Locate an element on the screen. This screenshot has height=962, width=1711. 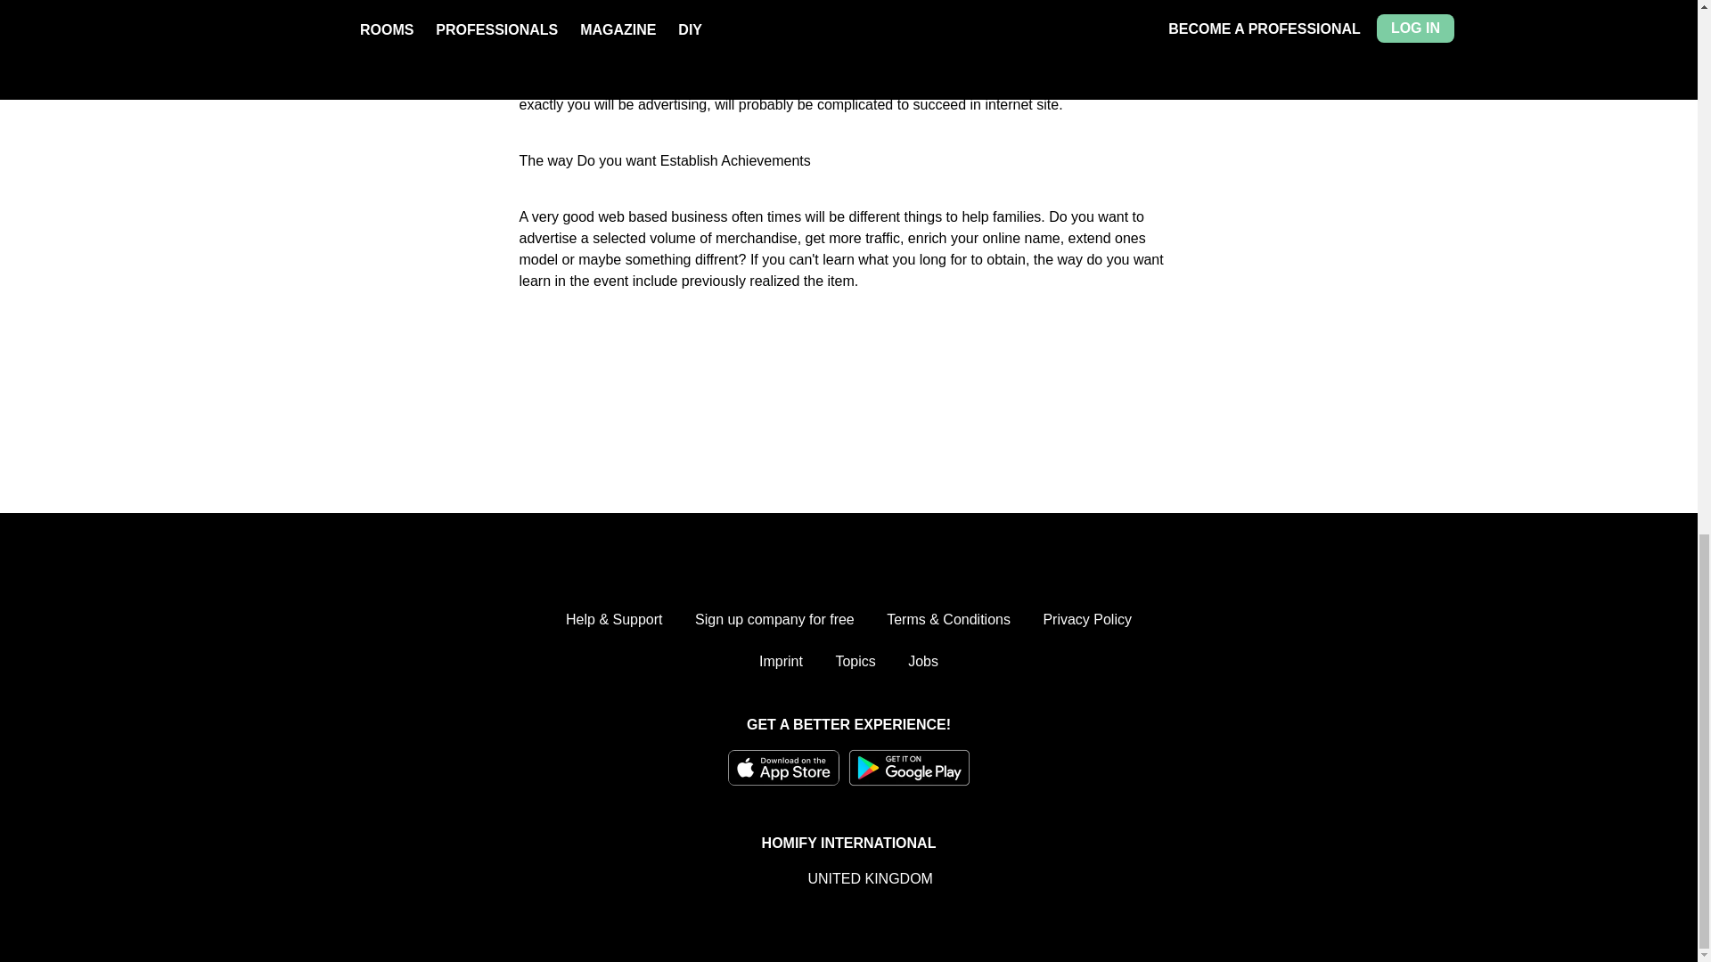
Imprint is located at coordinates (781, 661).